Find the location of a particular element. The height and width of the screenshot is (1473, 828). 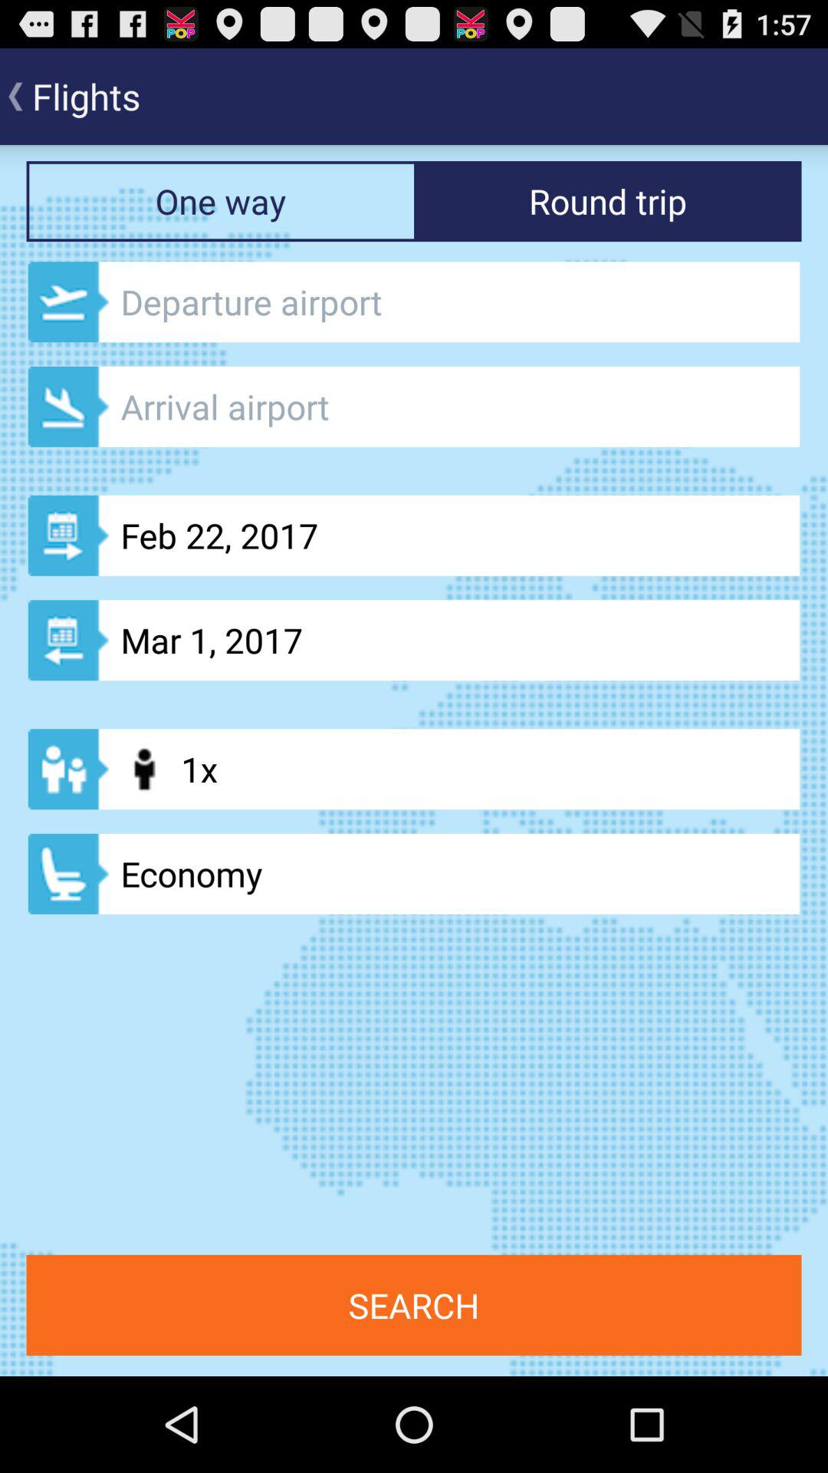

input departure airport is located at coordinates (414, 302).